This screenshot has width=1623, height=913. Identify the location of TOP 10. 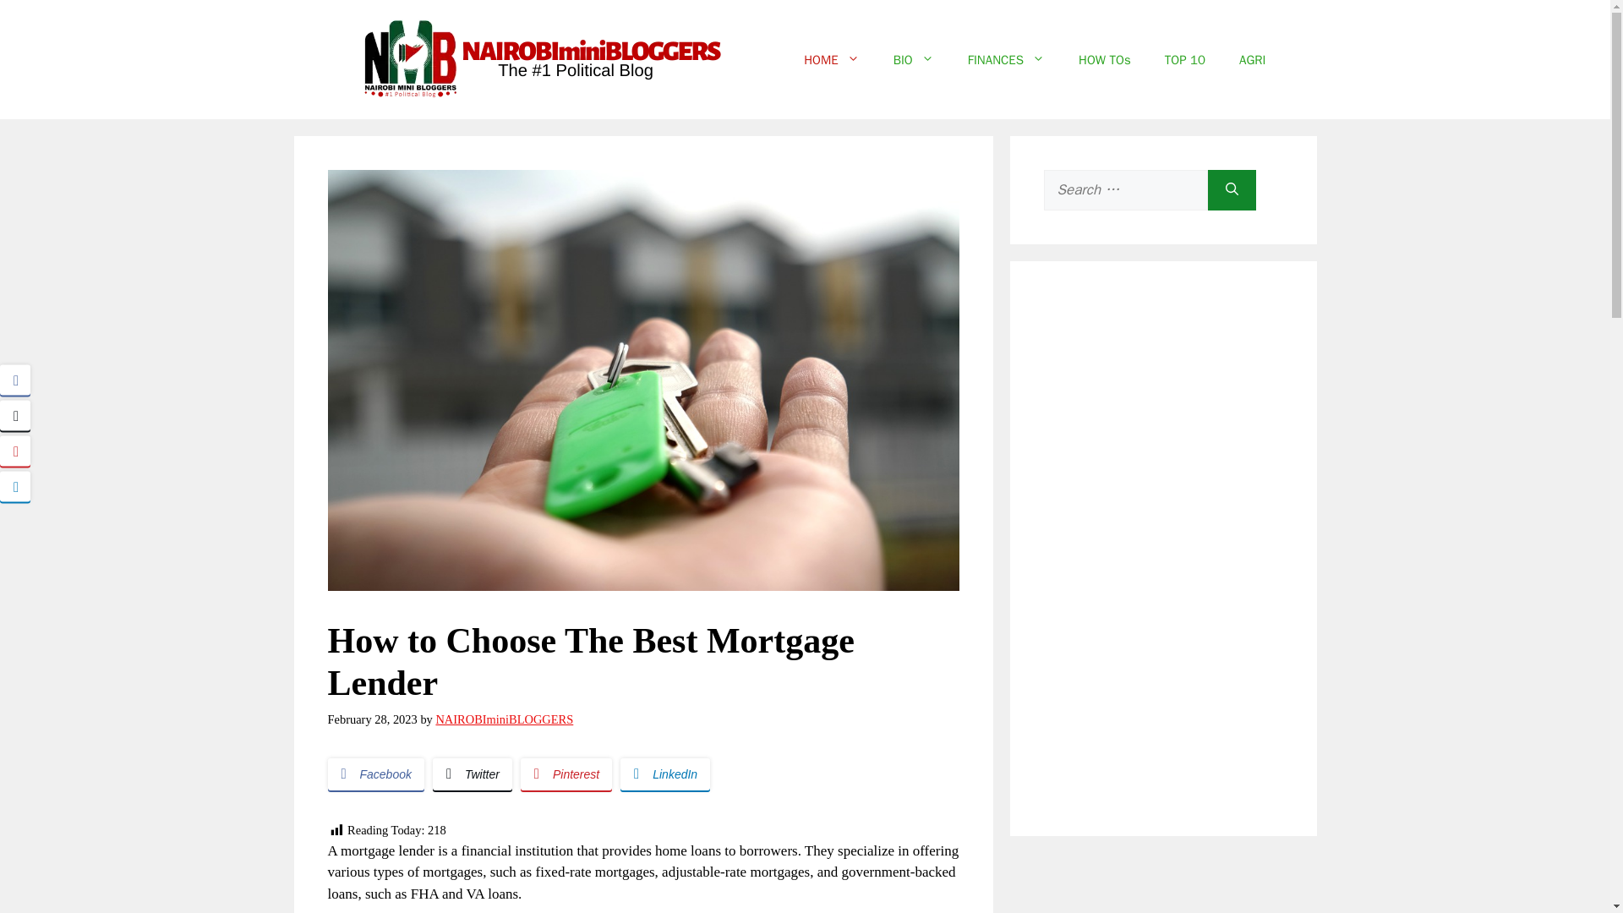
(1184, 59).